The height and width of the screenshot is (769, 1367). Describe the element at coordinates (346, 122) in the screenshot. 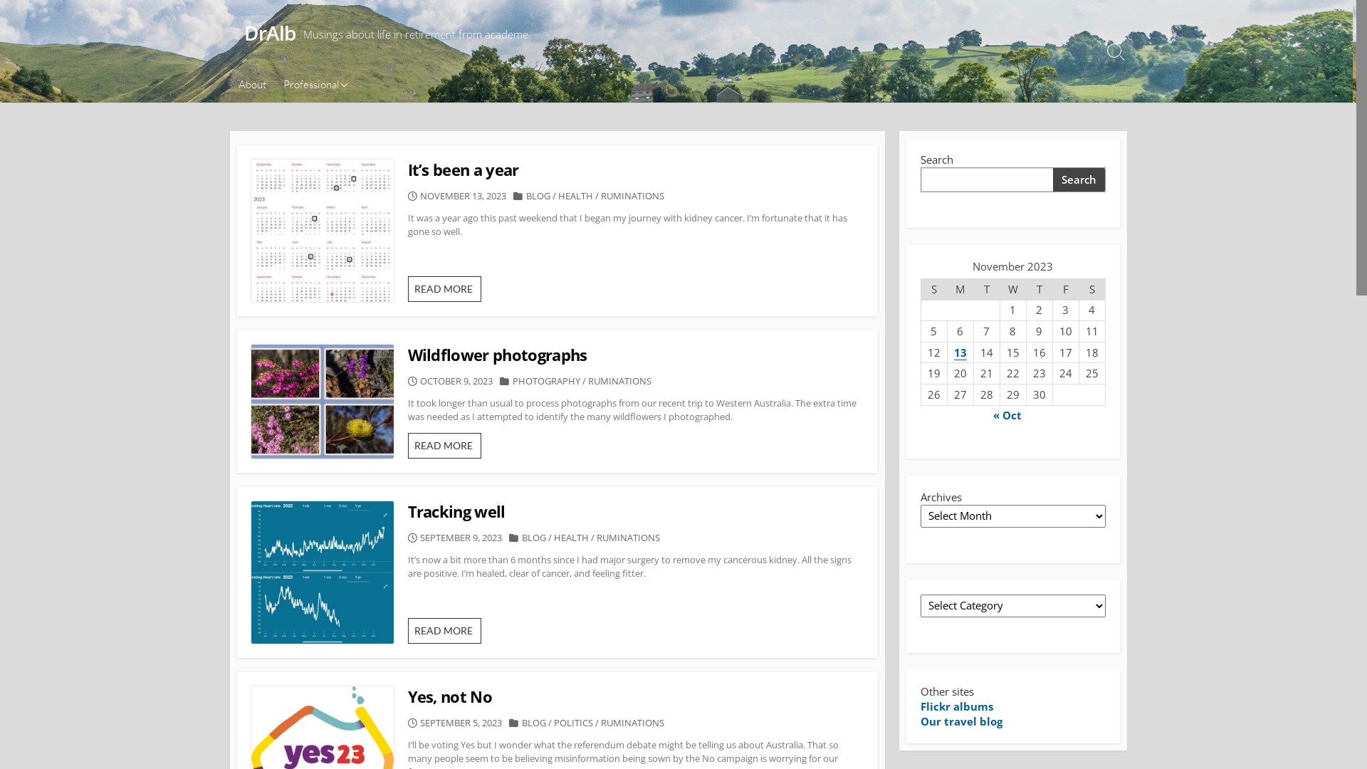

I see `Publications` at that location.